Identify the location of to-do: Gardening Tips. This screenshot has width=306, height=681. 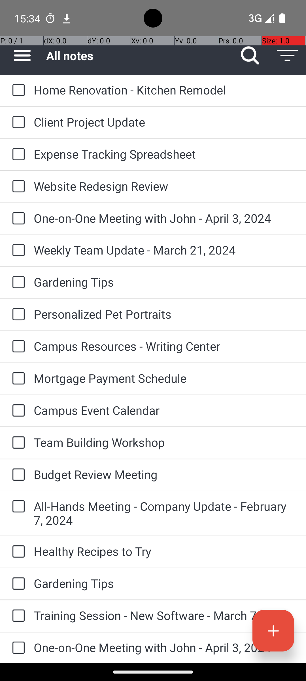
(17, 283).